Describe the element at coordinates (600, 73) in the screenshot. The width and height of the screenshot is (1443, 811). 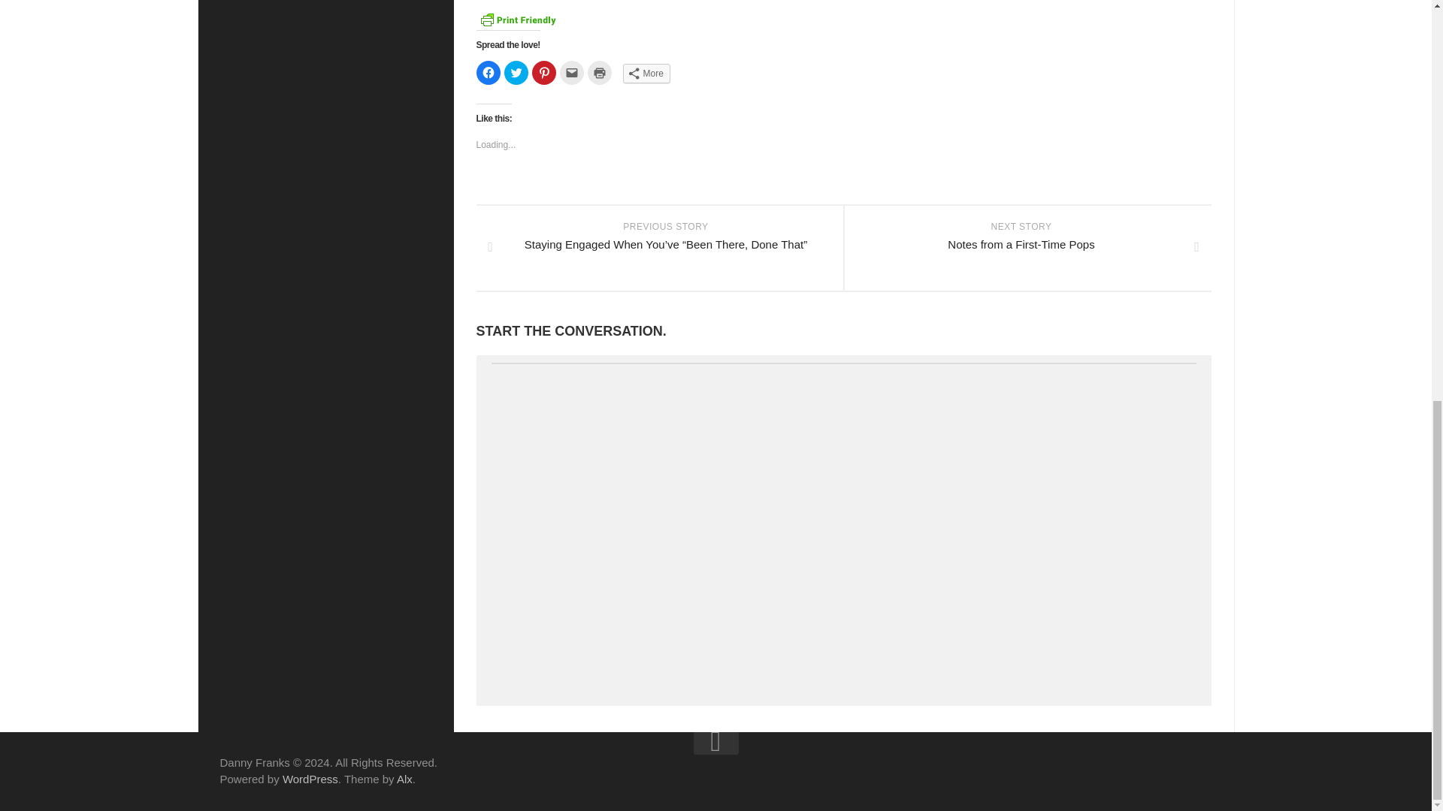
I see `Click to email a link to a friend` at that location.